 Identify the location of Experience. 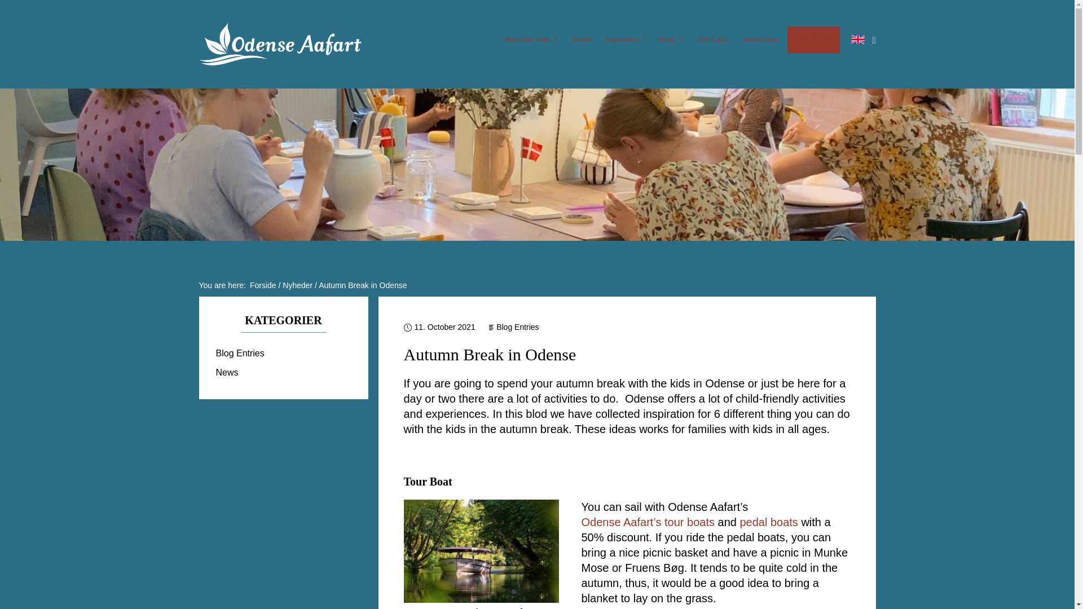
(626, 39).